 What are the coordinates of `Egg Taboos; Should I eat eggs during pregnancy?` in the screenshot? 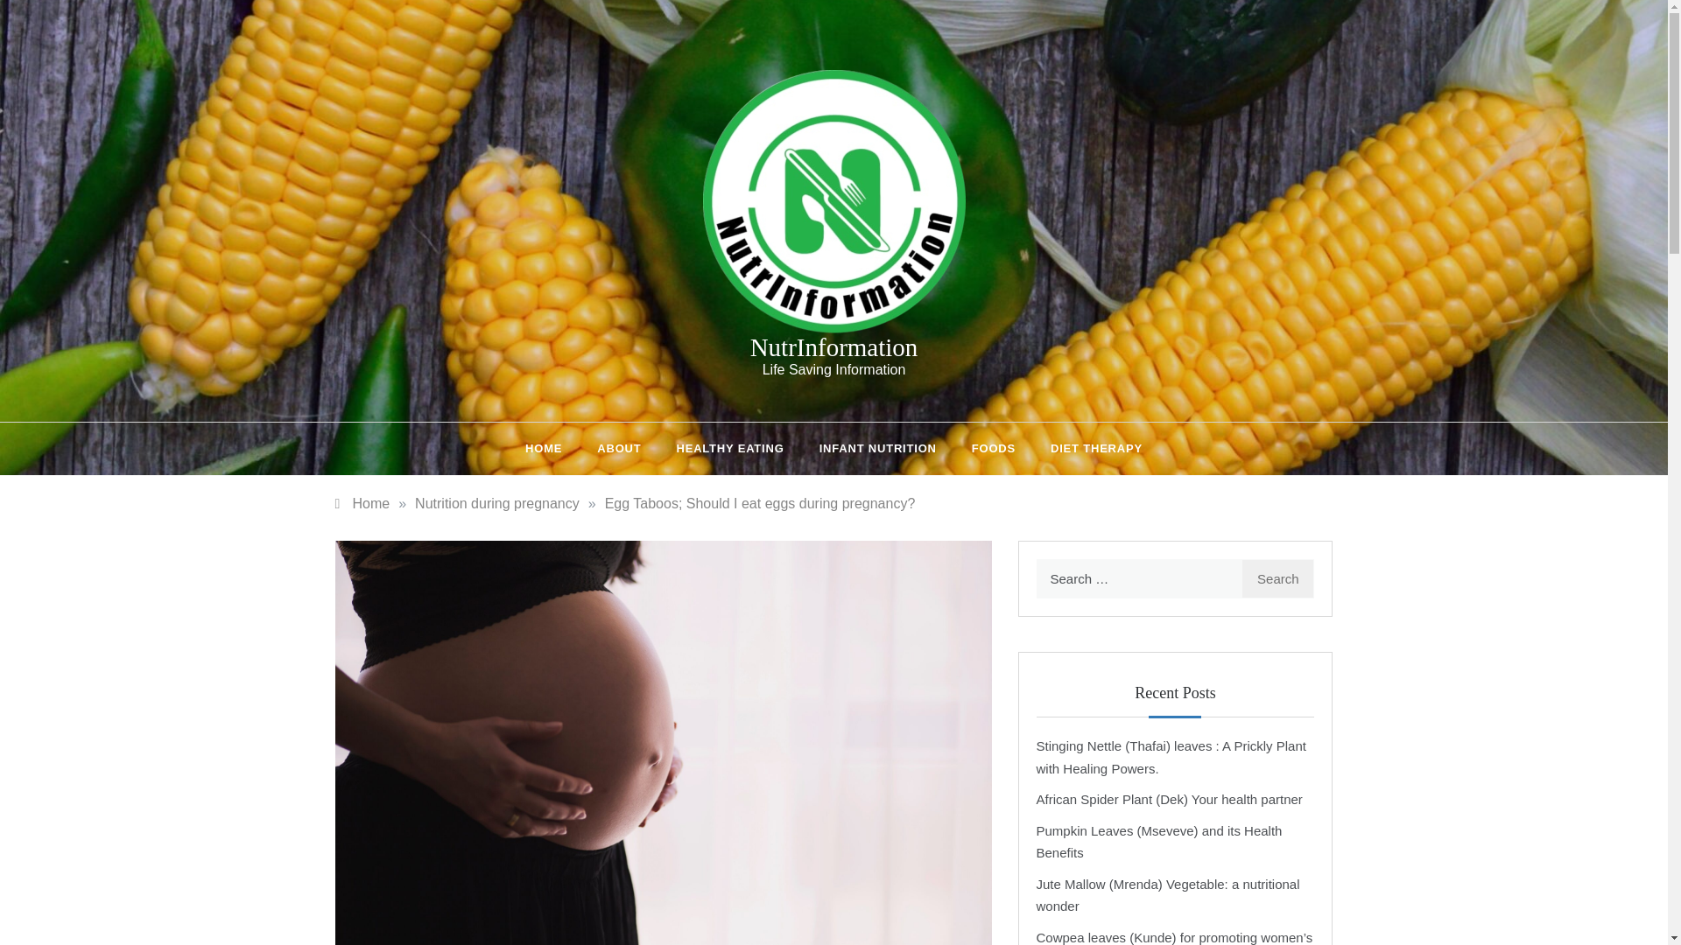 It's located at (760, 504).